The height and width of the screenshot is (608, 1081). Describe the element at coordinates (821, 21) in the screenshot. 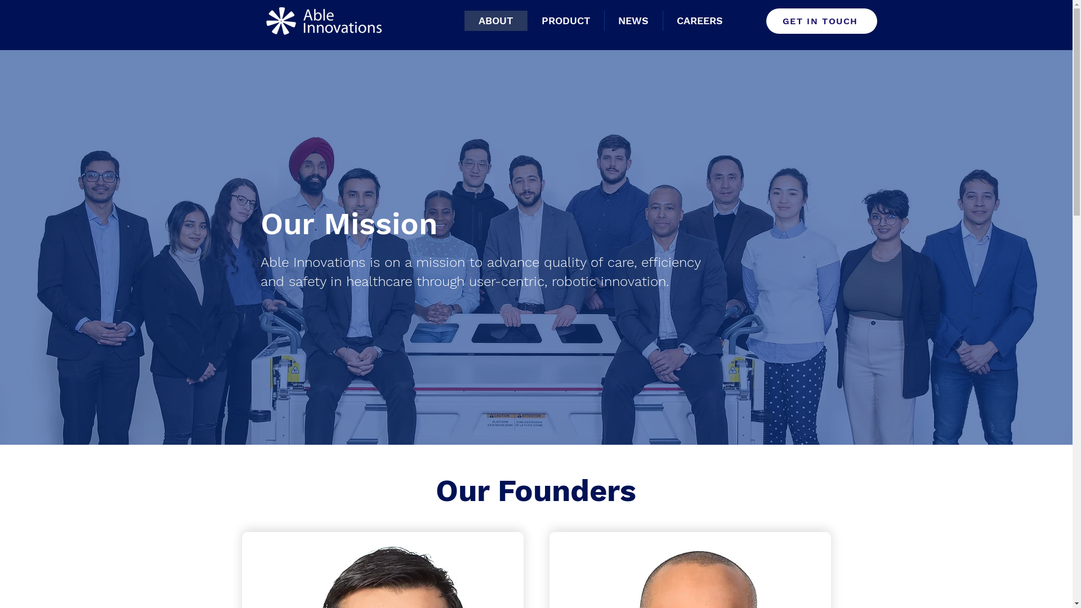

I see `GET IN TOUCH` at that location.